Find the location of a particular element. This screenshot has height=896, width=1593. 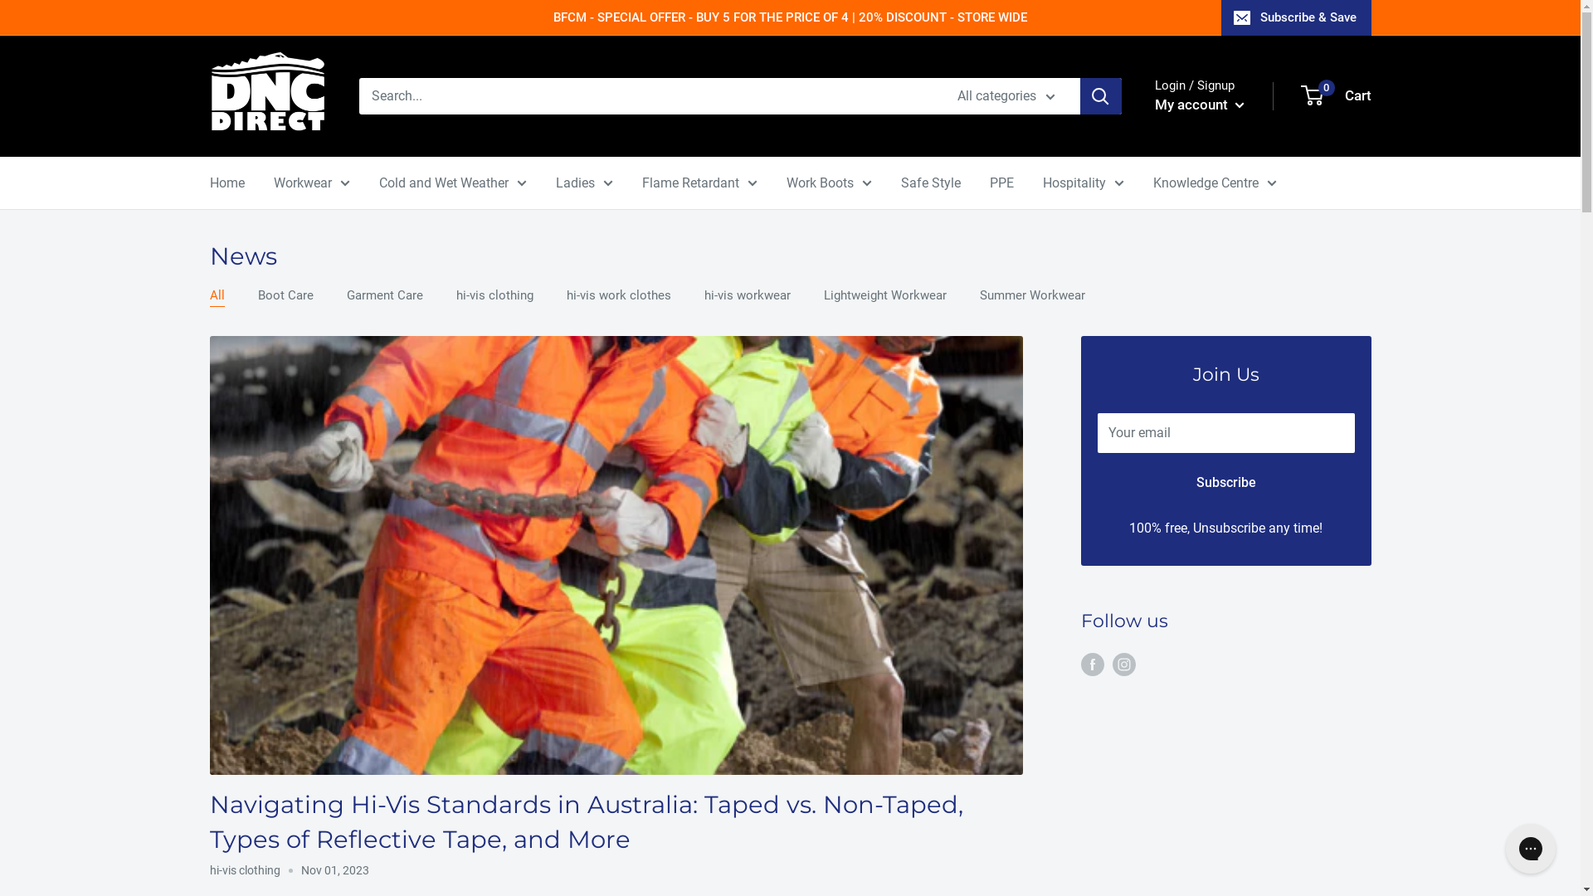

Workwear is located at coordinates (312, 183).